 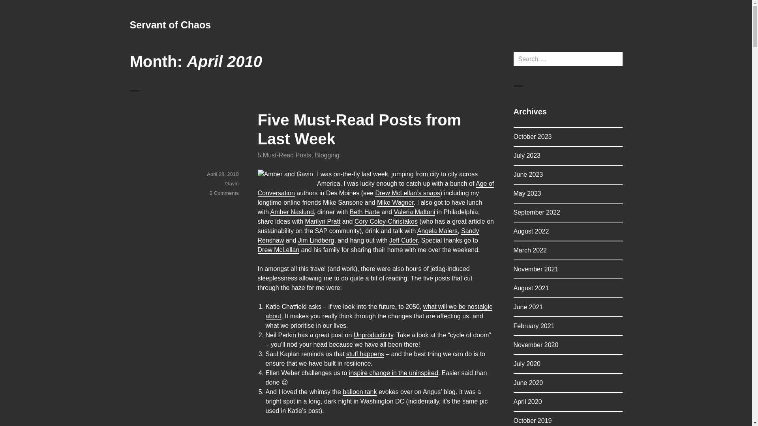 I want to click on Jeff Cutler, so click(x=403, y=240).